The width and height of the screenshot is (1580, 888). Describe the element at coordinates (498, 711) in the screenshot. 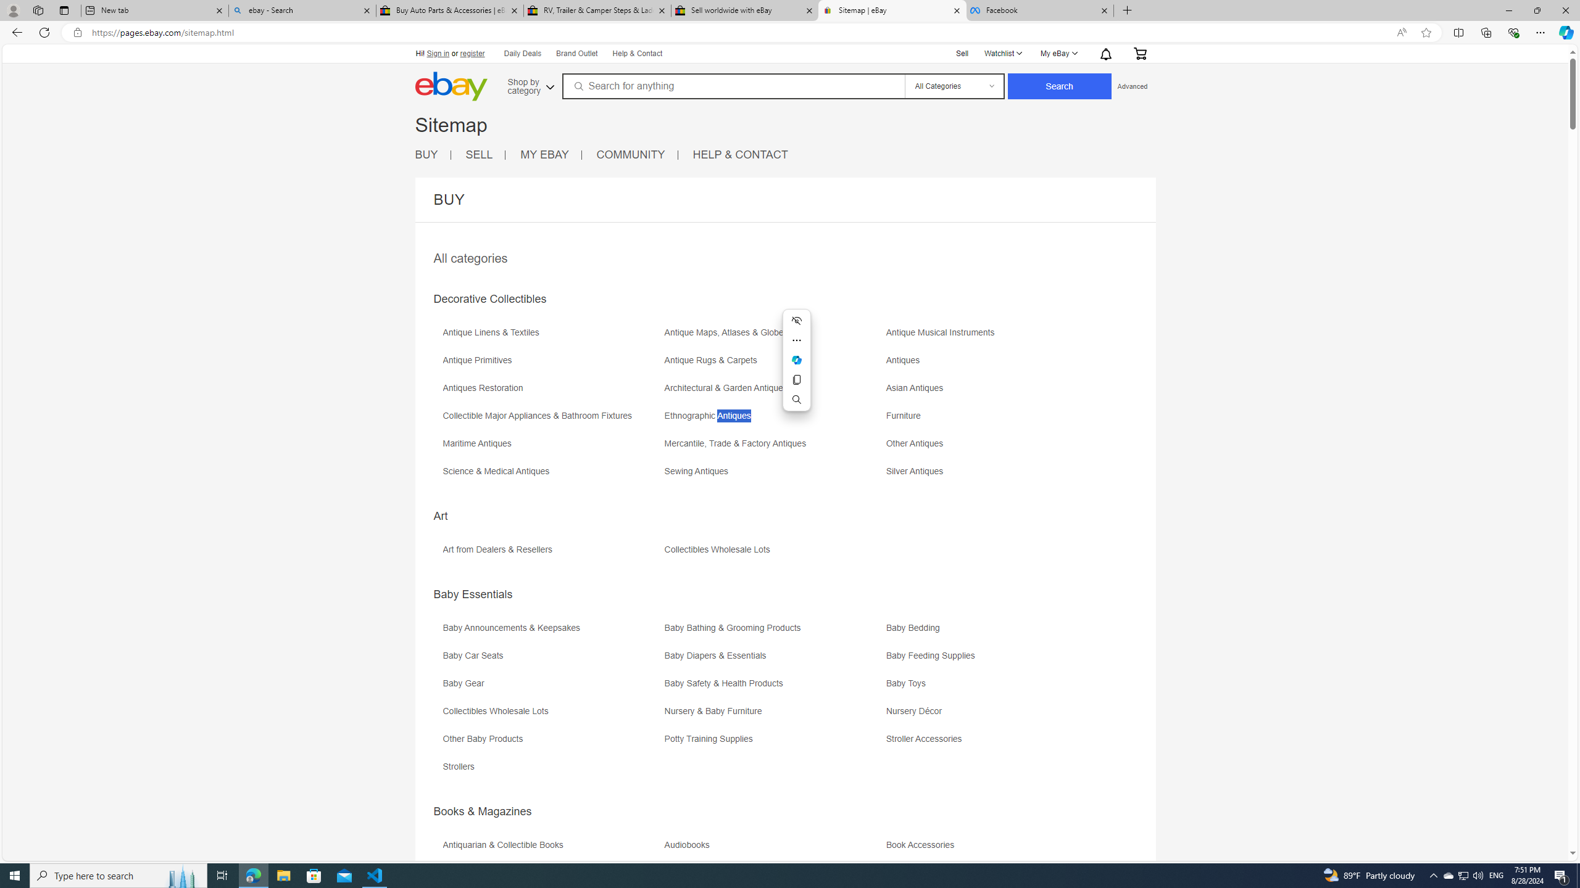

I see `Collectibles Wholesale Lots` at that location.